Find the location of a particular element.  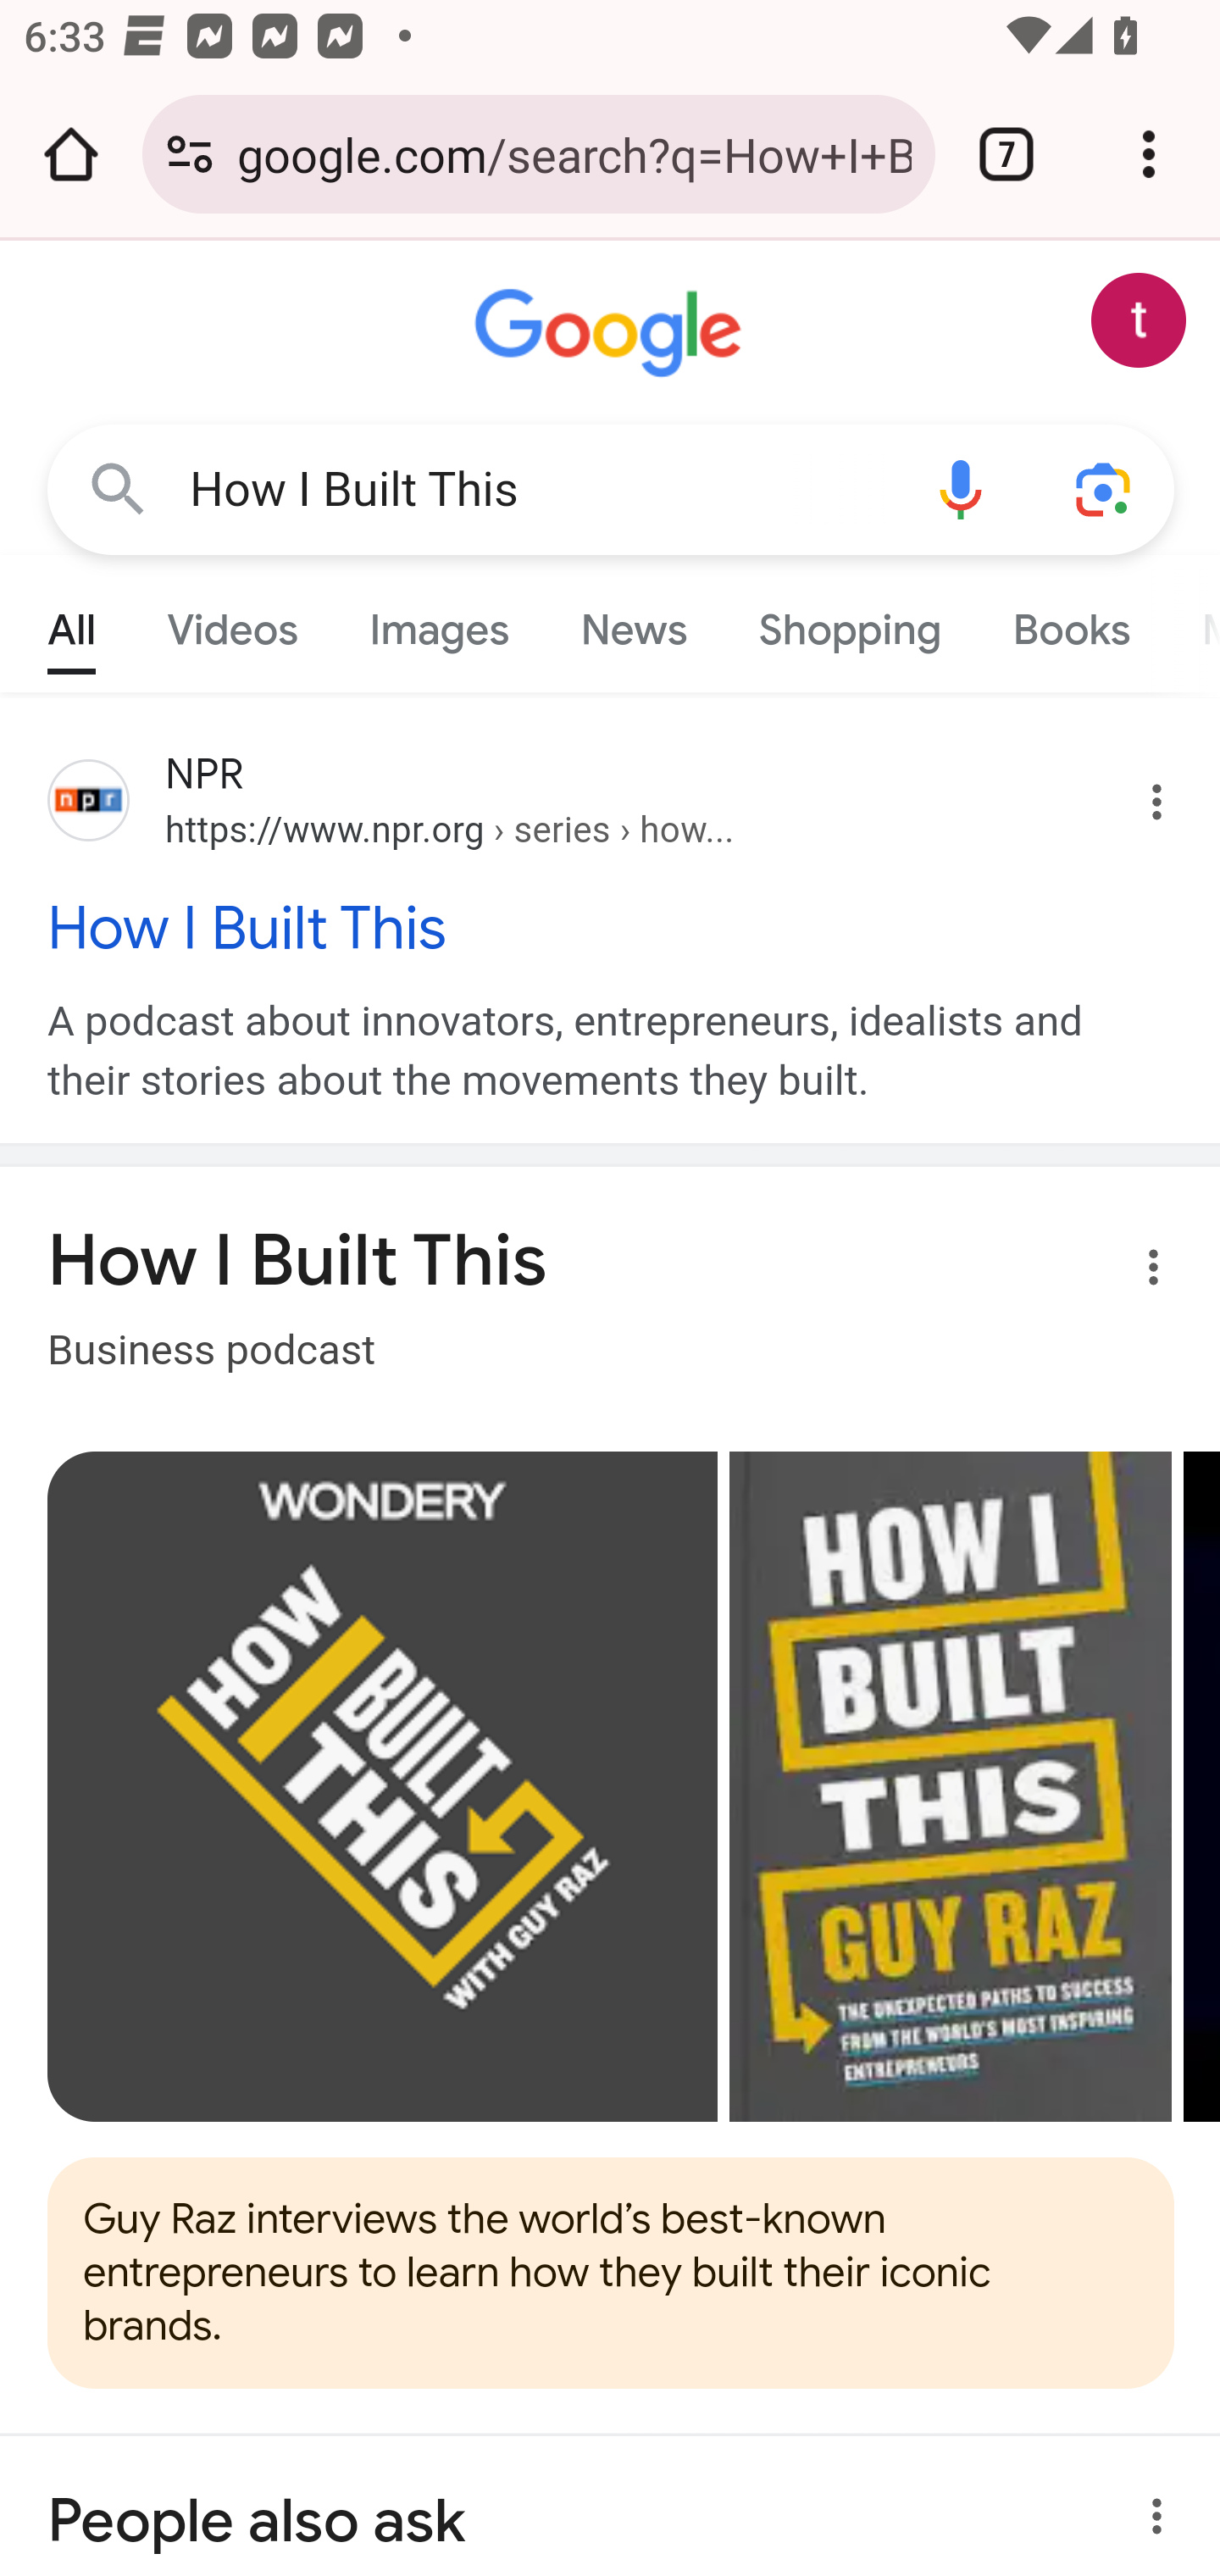

Shopping is located at coordinates (849, 622).